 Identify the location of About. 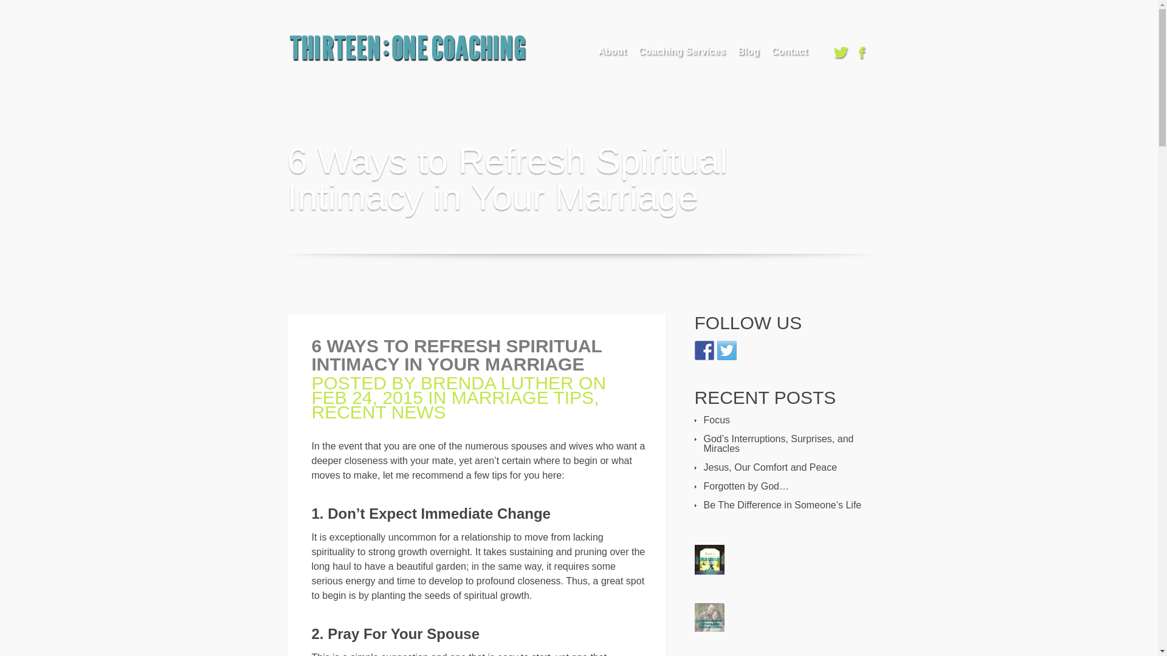
(611, 53).